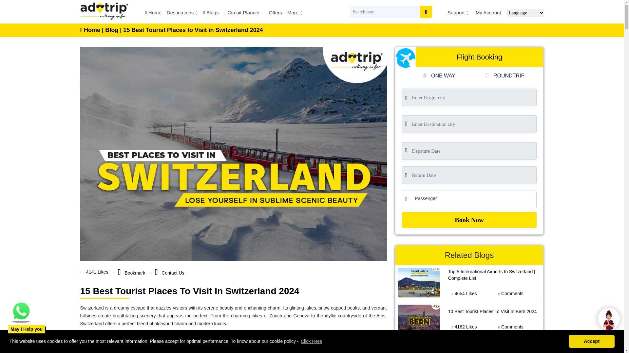 Image resolution: width=629 pixels, height=353 pixels. What do you see at coordinates (458, 14) in the screenshot?
I see `Support` at bounding box center [458, 14].